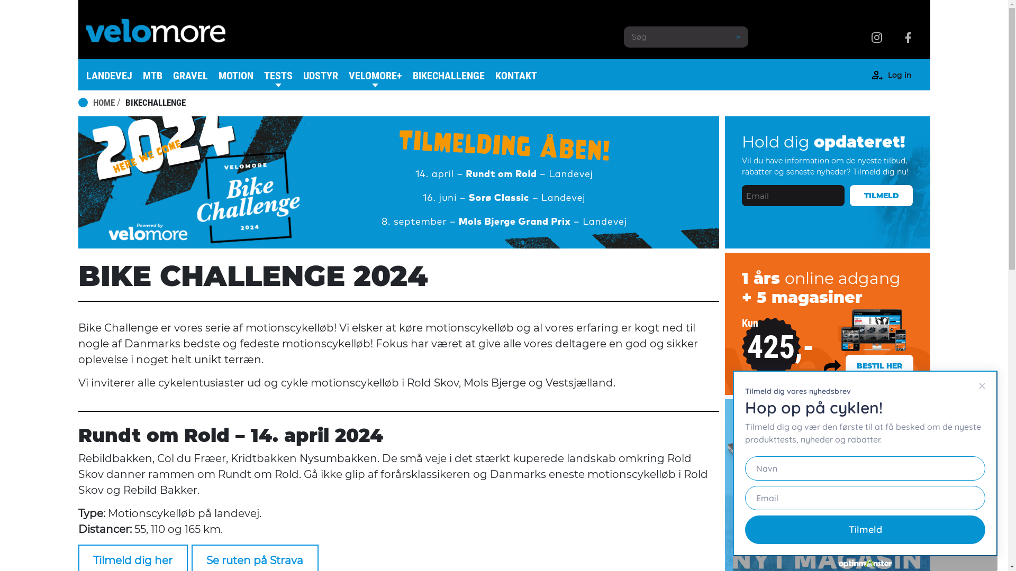 This screenshot has height=571, width=1016. What do you see at coordinates (865, 530) in the screenshot?
I see `Tilmeld` at bounding box center [865, 530].